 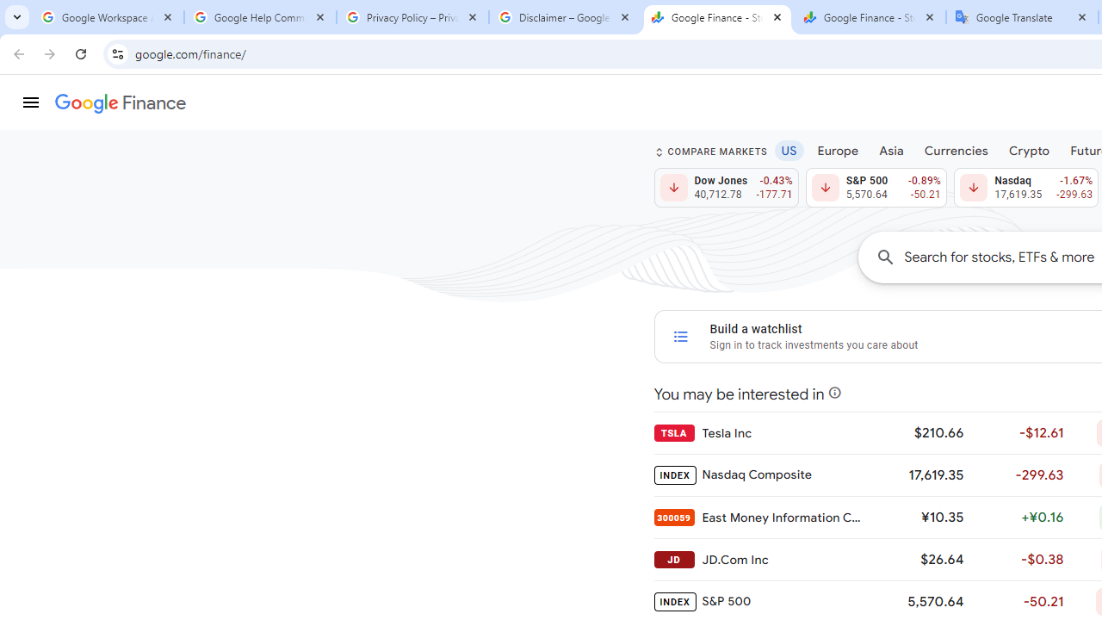 I want to click on Documents, so click(x=746, y=193).